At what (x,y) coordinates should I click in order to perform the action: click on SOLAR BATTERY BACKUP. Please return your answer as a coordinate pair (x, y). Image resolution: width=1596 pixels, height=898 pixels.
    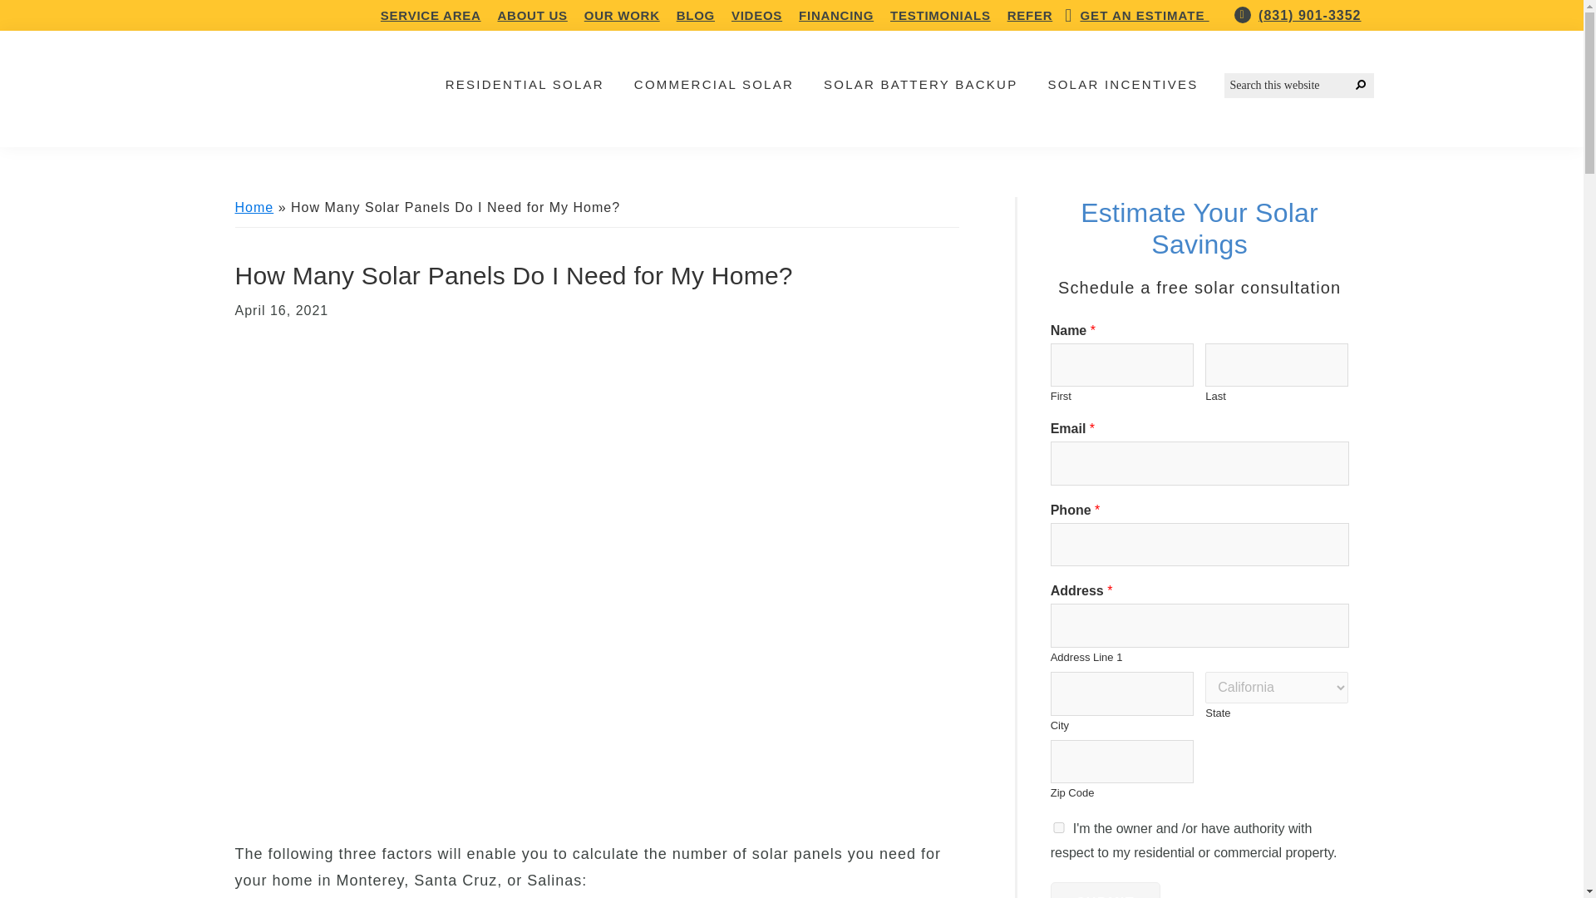
    Looking at the image, I should click on (919, 84).